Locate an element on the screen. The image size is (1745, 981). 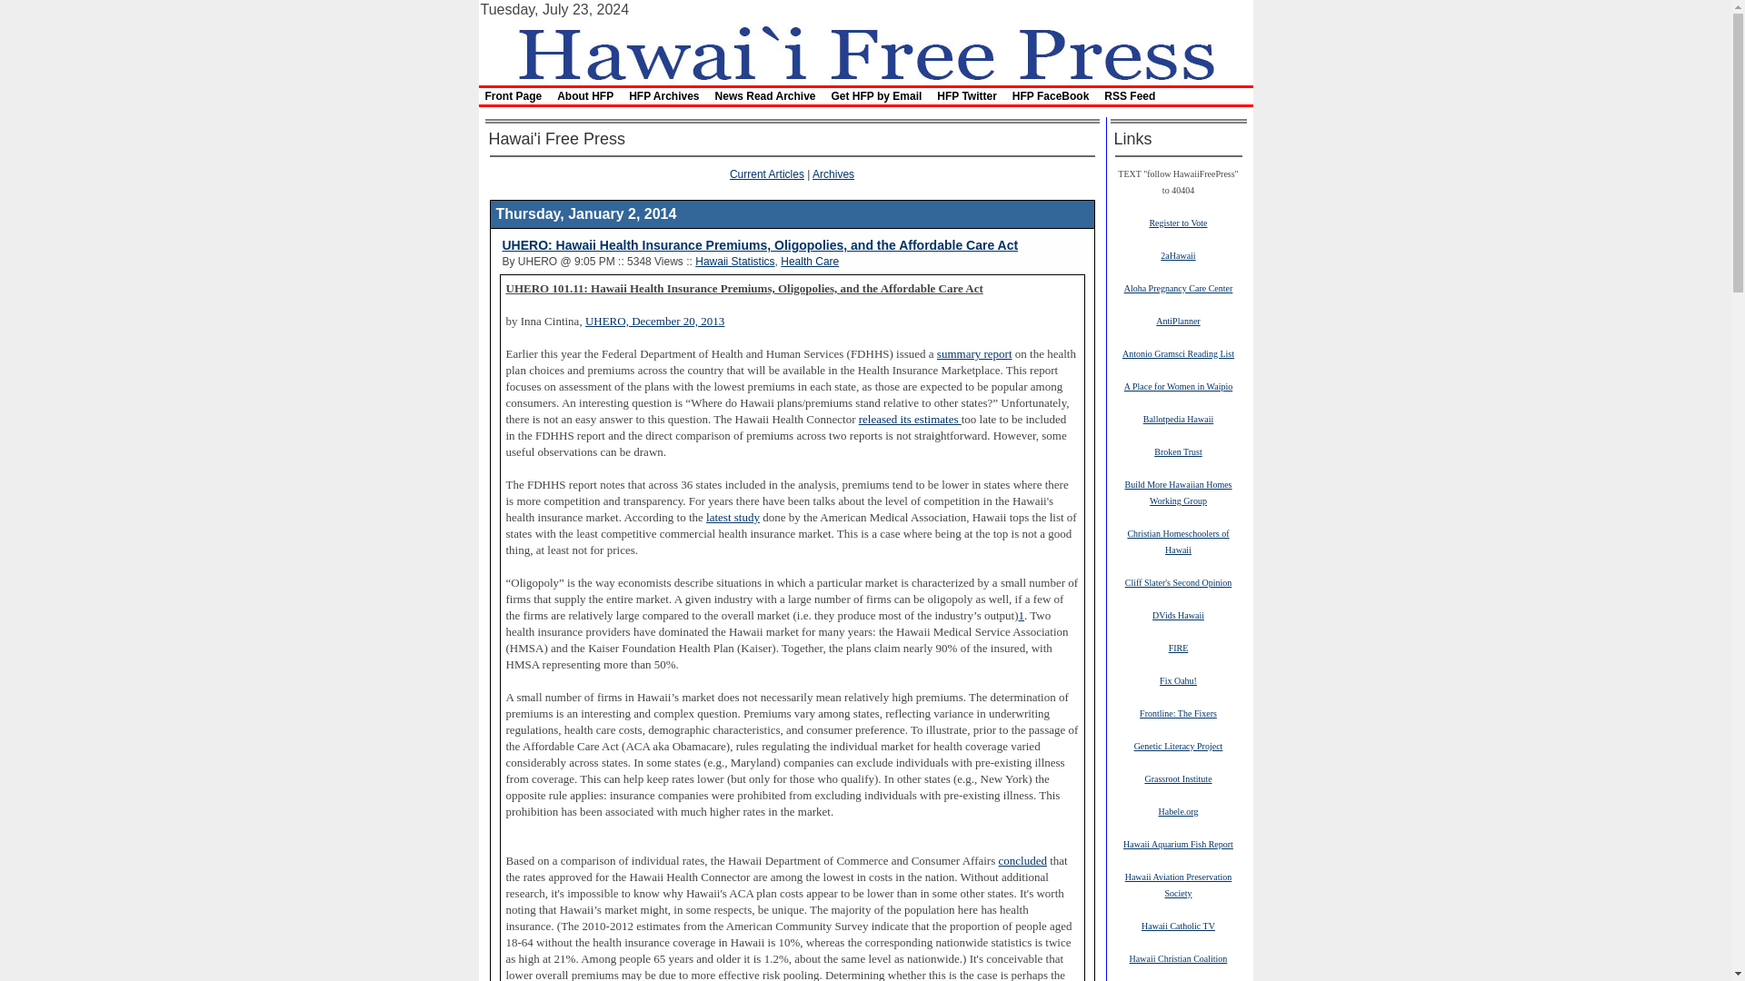
Hawaii Aquarium Fish Report is located at coordinates (1178, 844).